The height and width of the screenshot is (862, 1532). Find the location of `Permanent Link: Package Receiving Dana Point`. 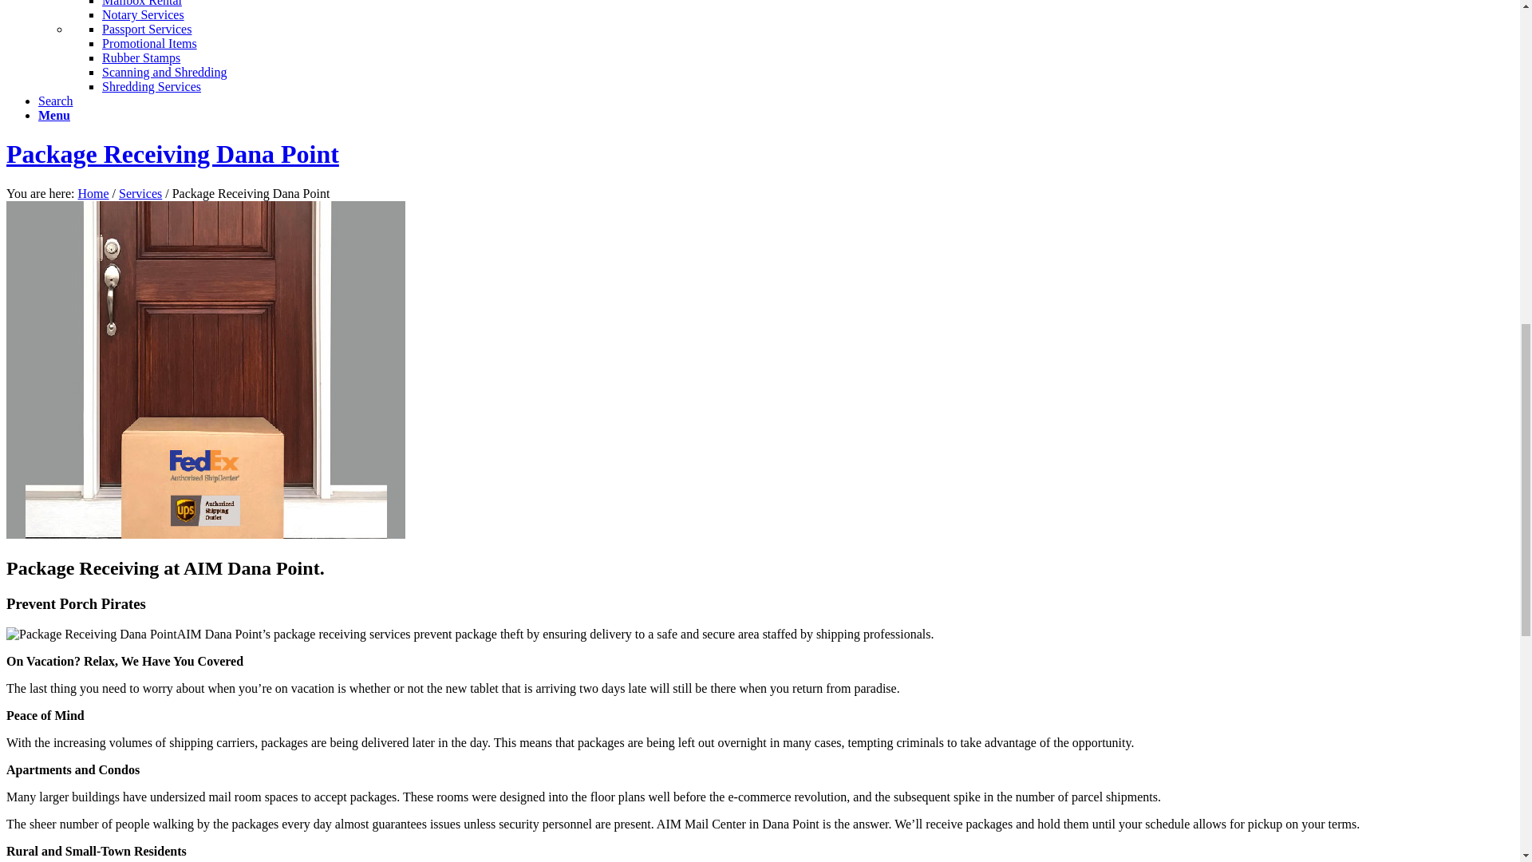

Permanent Link: Package Receiving Dana Point is located at coordinates (172, 153).